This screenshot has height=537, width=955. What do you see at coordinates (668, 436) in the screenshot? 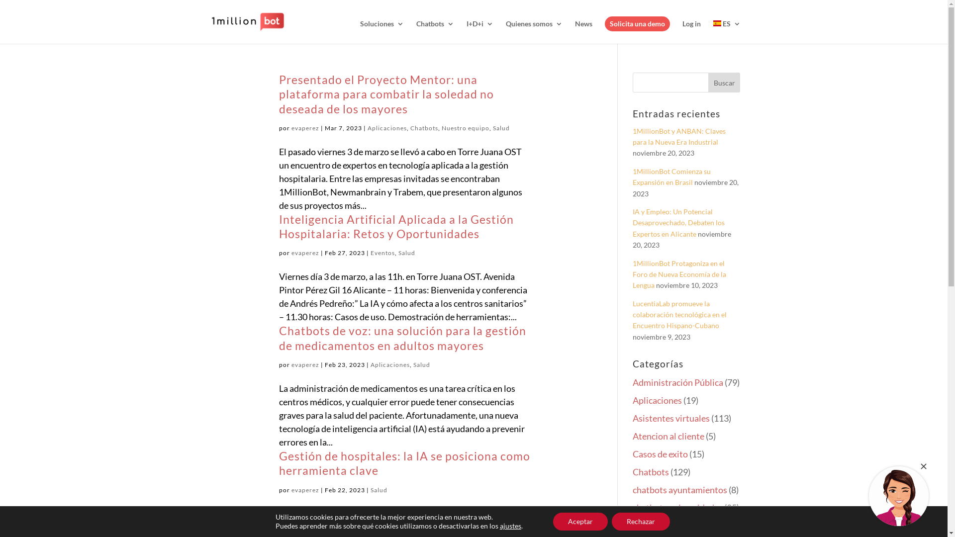
I see `Atencion al cliente` at bounding box center [668, 436].